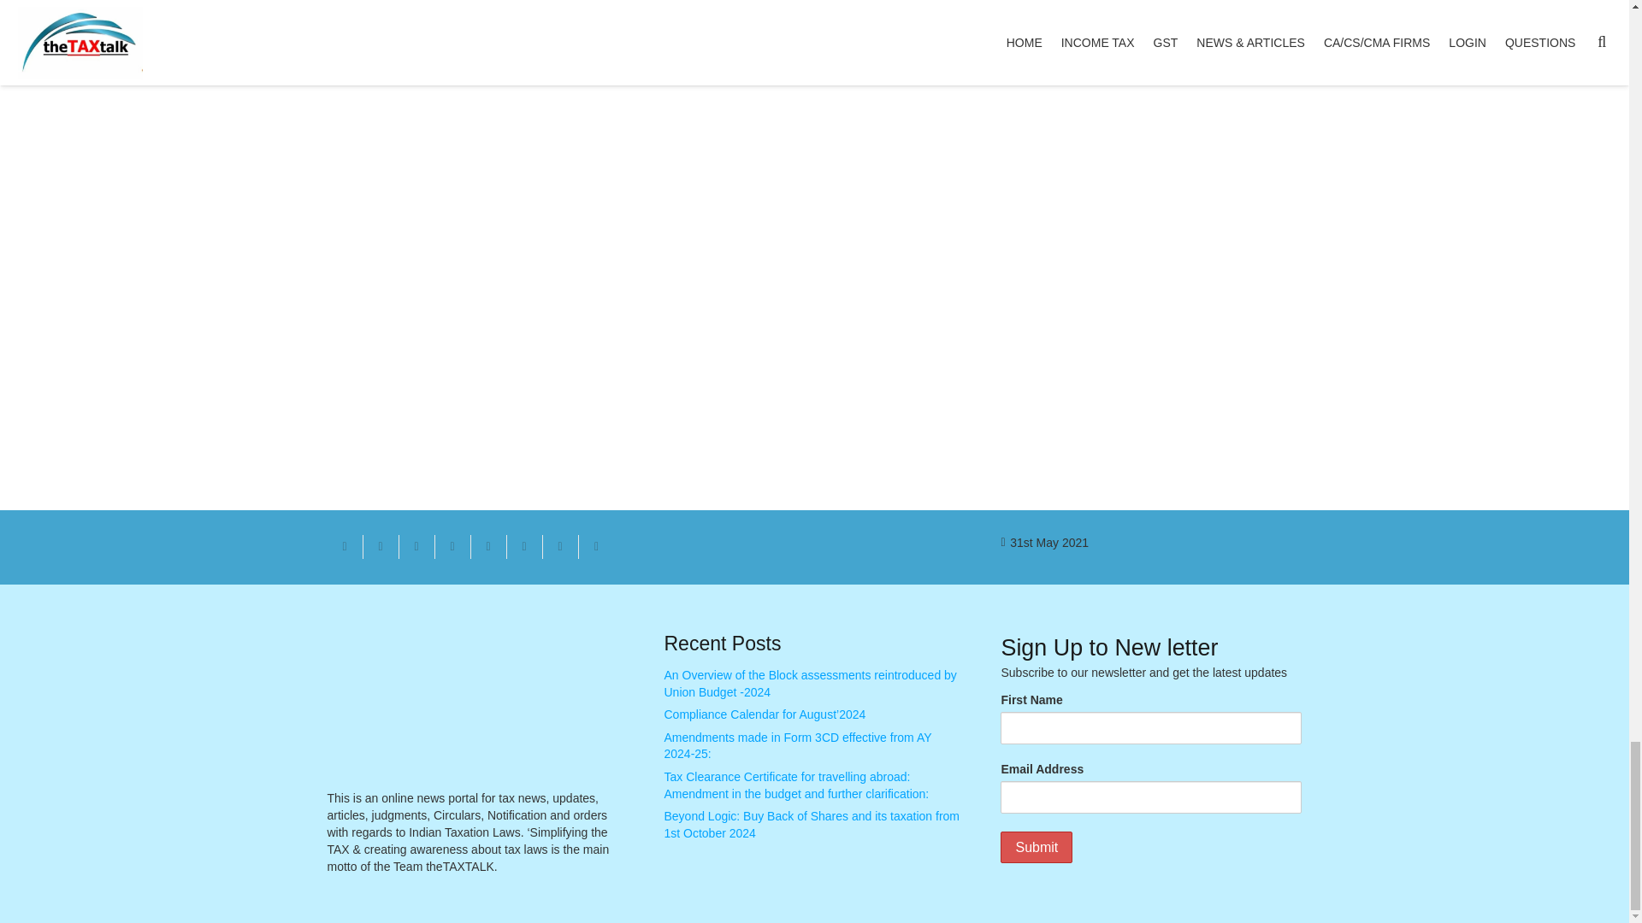 This screenshot has width=1642, height=923. I want to click on Share this, so click(452, 547).